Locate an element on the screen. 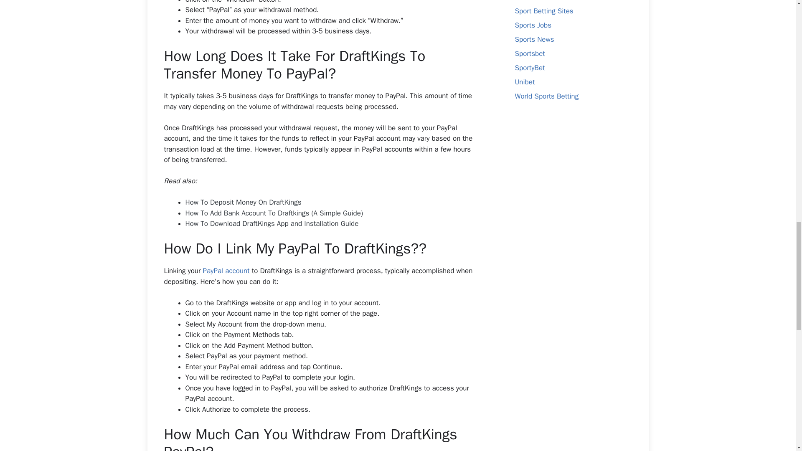  How To Download DraftKings App and Installation Guide is located at coordinates (272, 223).